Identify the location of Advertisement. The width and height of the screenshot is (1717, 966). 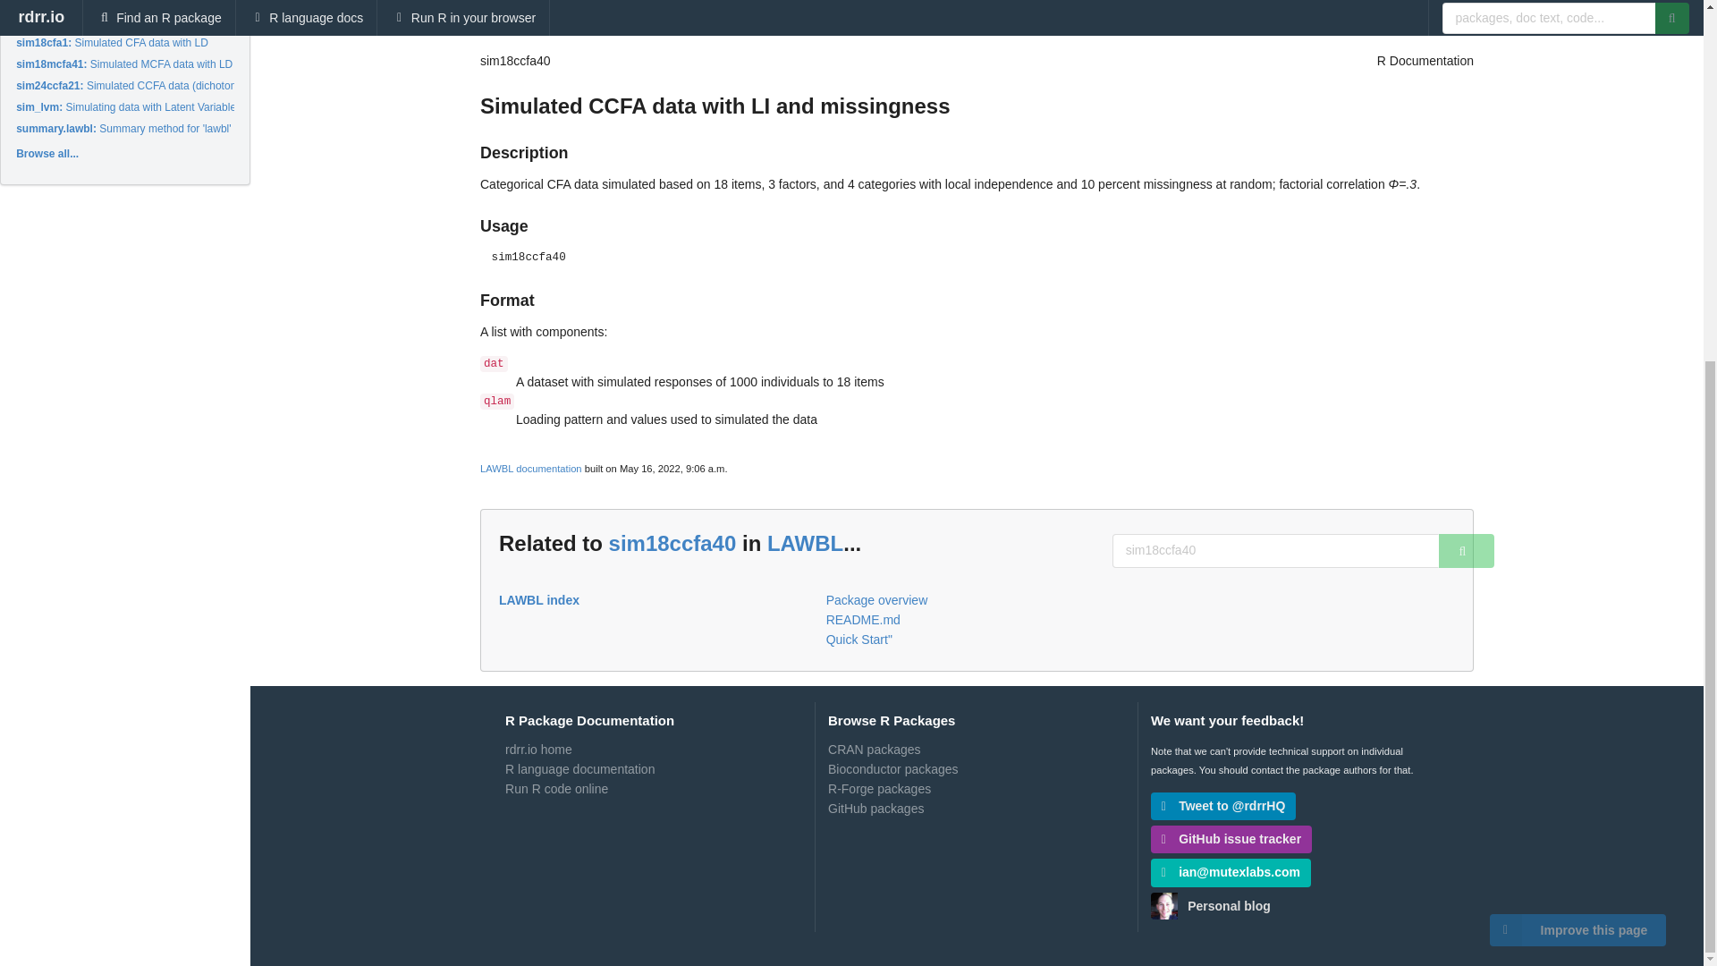
(1339, 27).